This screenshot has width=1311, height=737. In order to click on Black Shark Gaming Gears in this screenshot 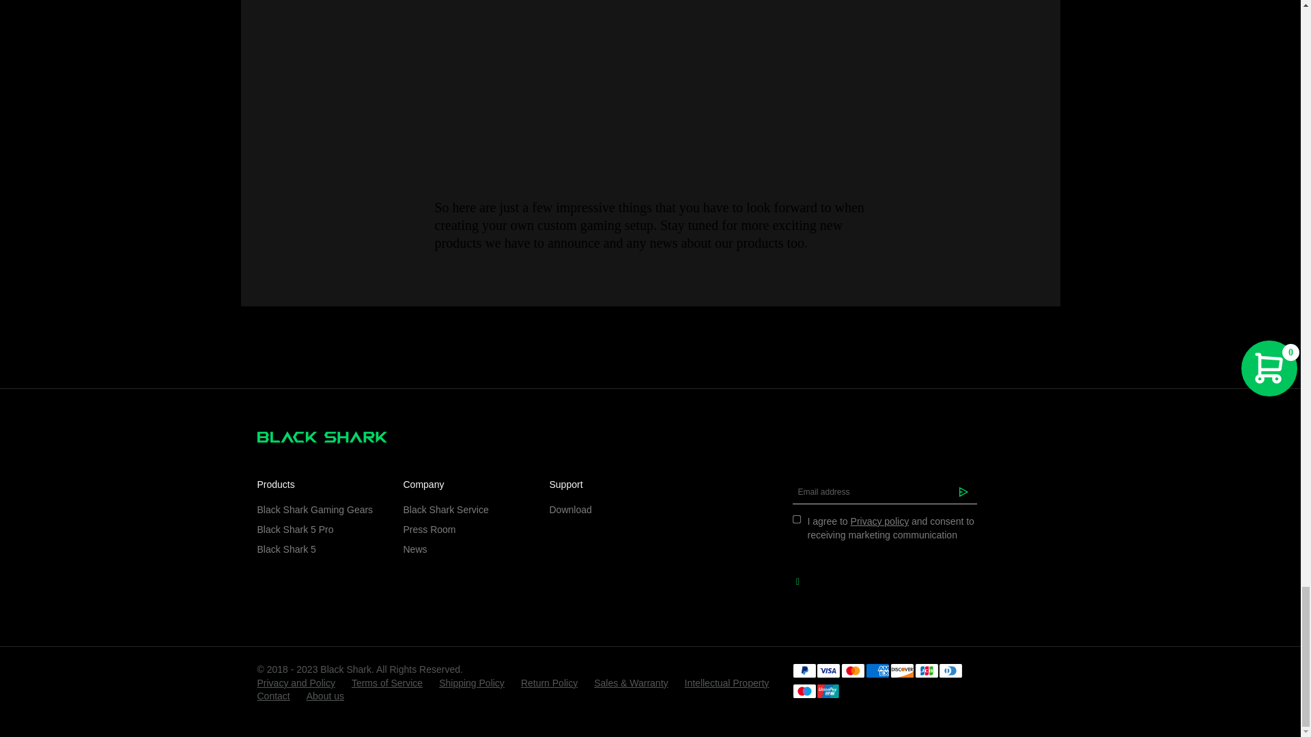, I will do `click(322, 510)`.